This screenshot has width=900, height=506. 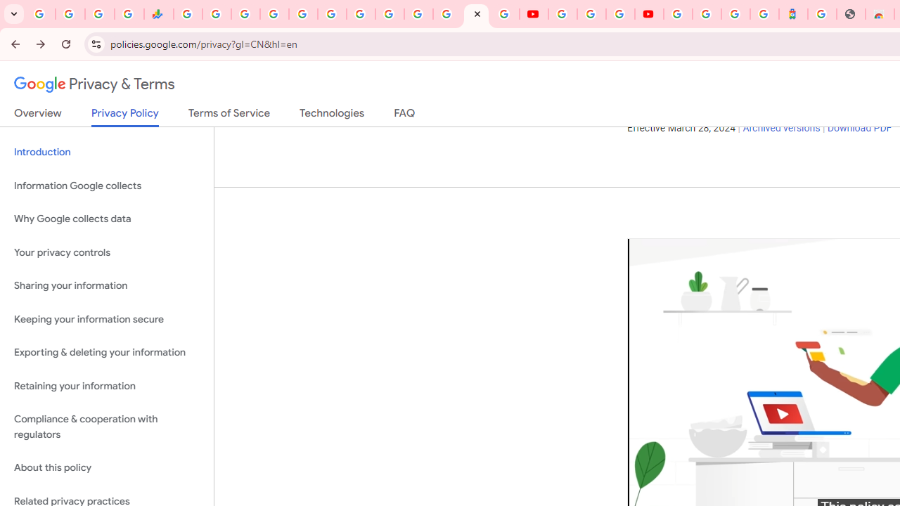 What do you see at coordinates (620, 14) in the screenshot?
I see `Create your Google Account` at bounding box center [620, 14].